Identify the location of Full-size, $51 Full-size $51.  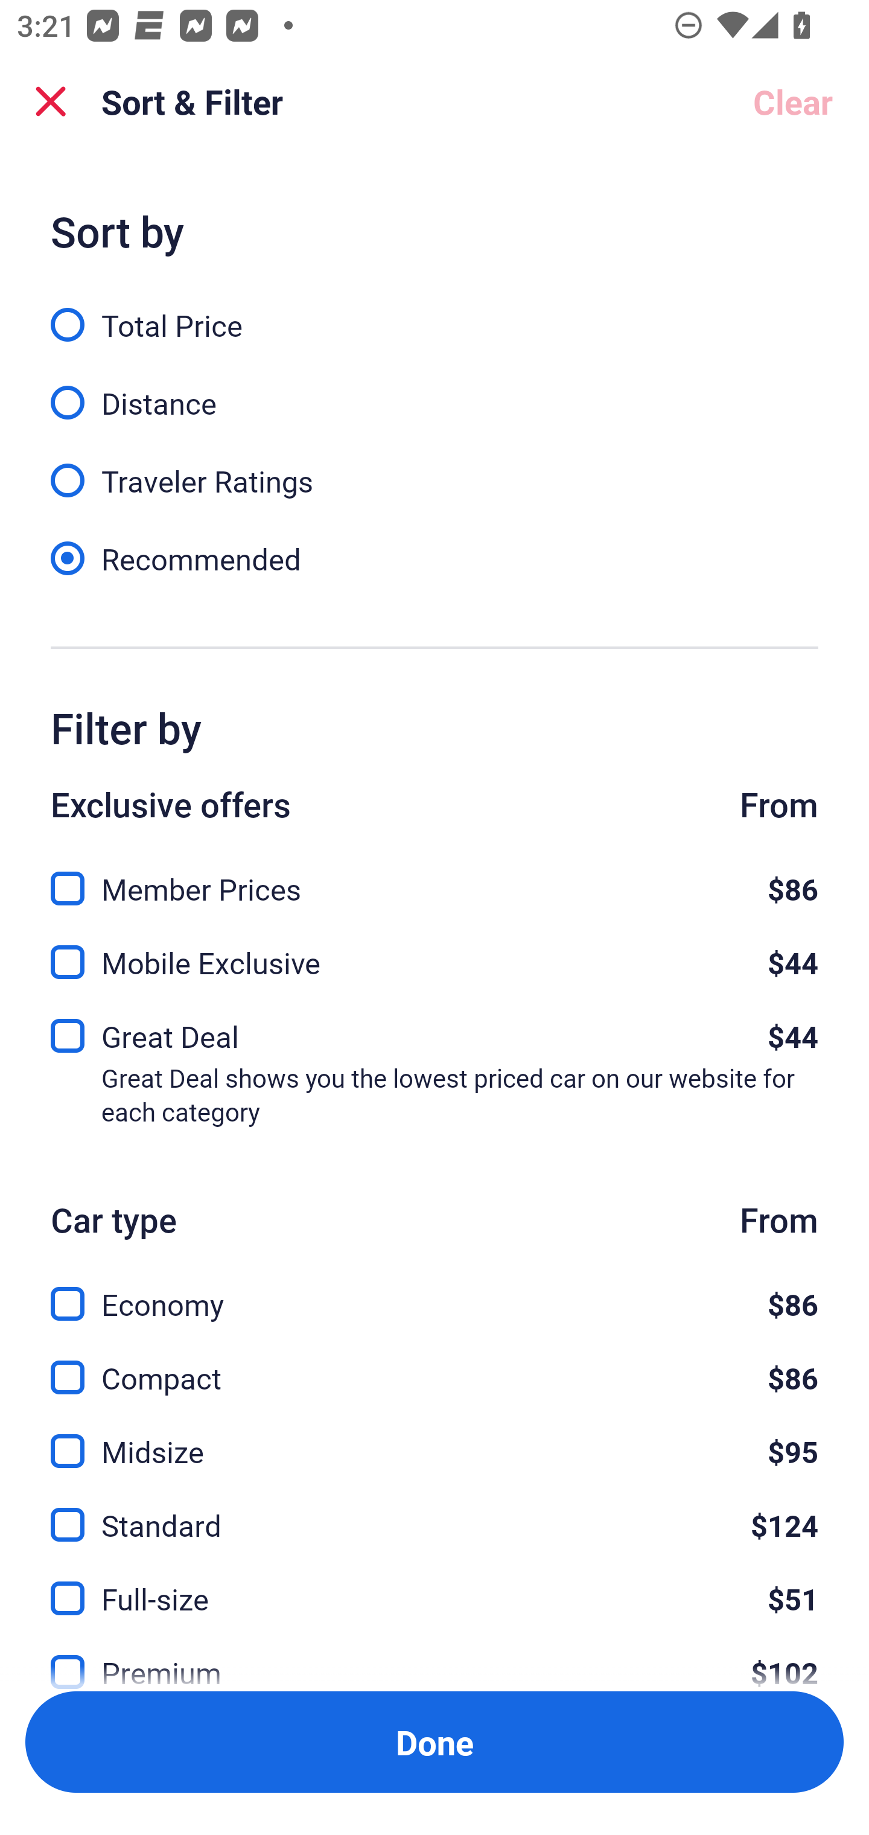
(434, 1585).